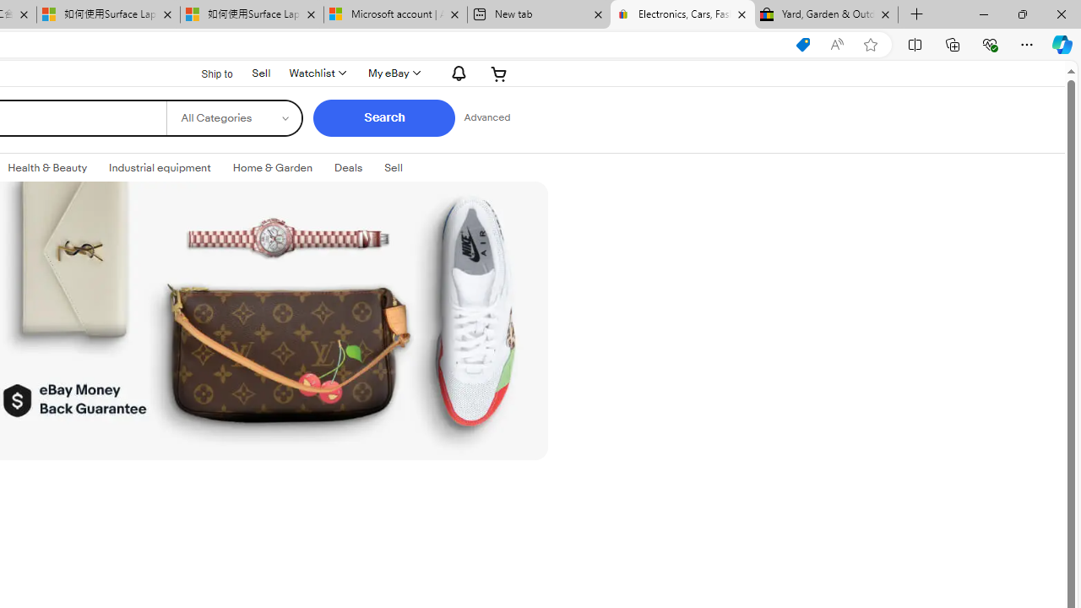  Describe the element at coordinates (348, 167) in the screenshot. I see `Deals` at that location.